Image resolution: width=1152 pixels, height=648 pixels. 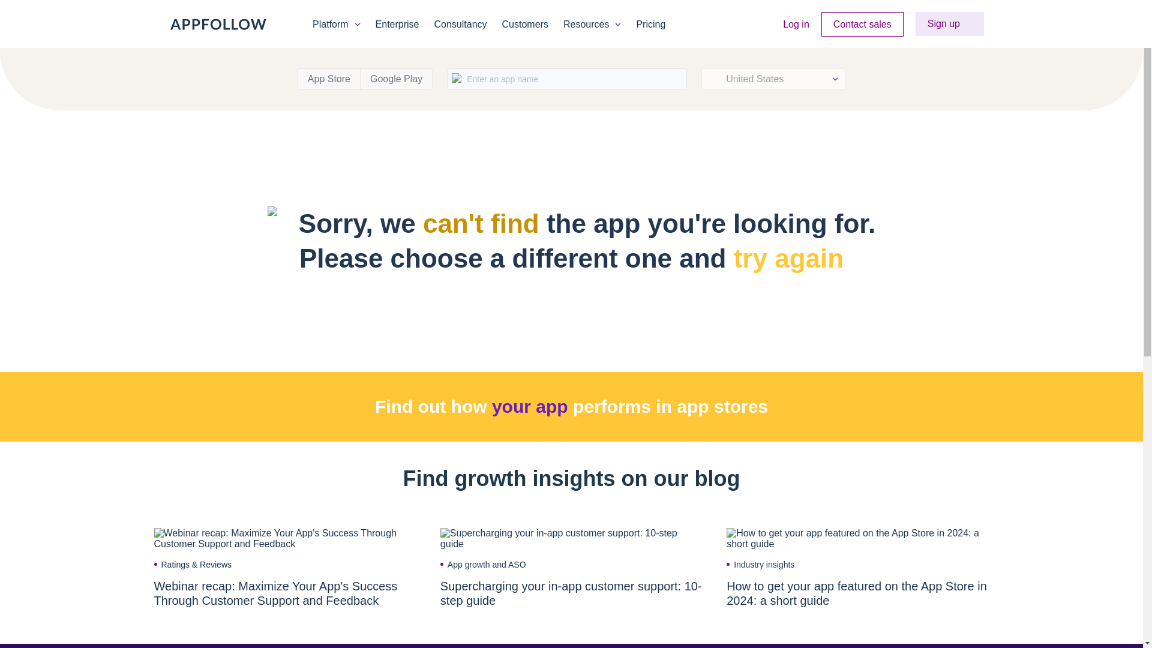 I want to click on Customers, so click(x=525, y=24).